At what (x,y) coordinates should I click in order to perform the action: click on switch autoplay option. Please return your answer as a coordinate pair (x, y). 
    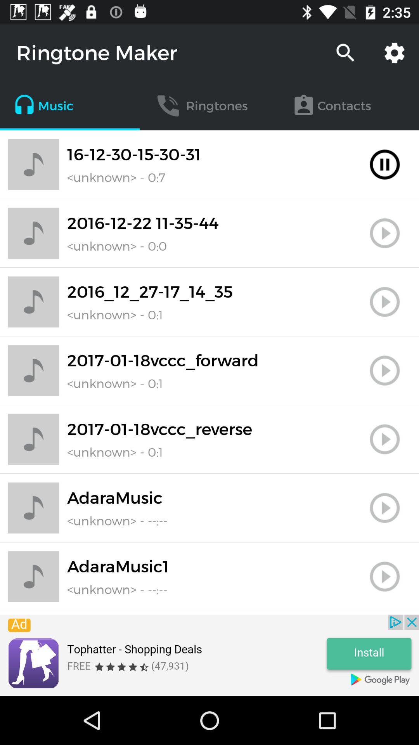
    Looking at the image, I should click on (385, 302).